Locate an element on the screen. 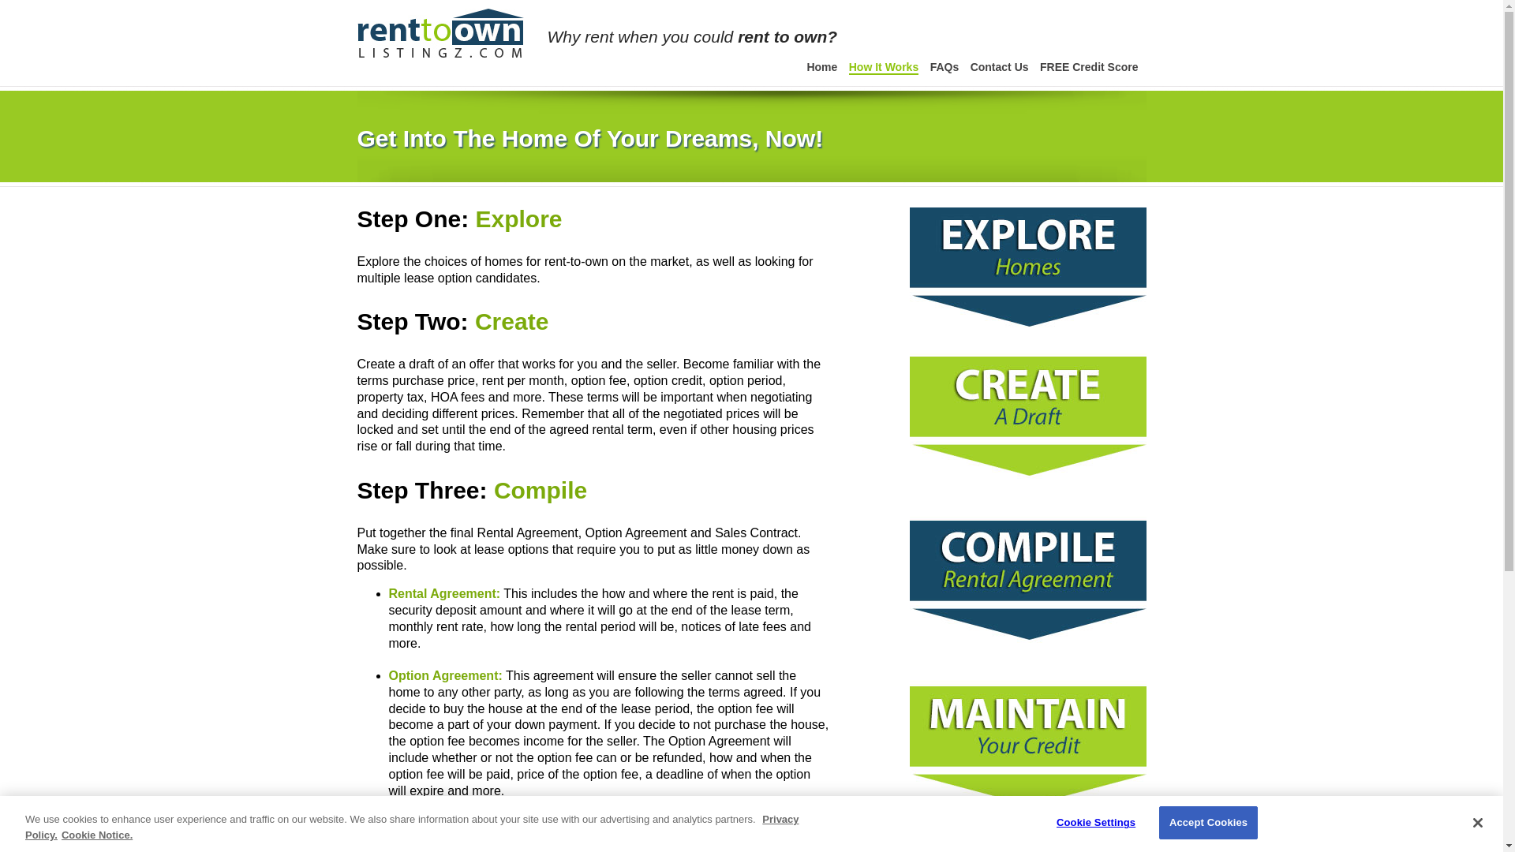 The image size is (1515, 852). How It Works is located at coordinates (883, 68).